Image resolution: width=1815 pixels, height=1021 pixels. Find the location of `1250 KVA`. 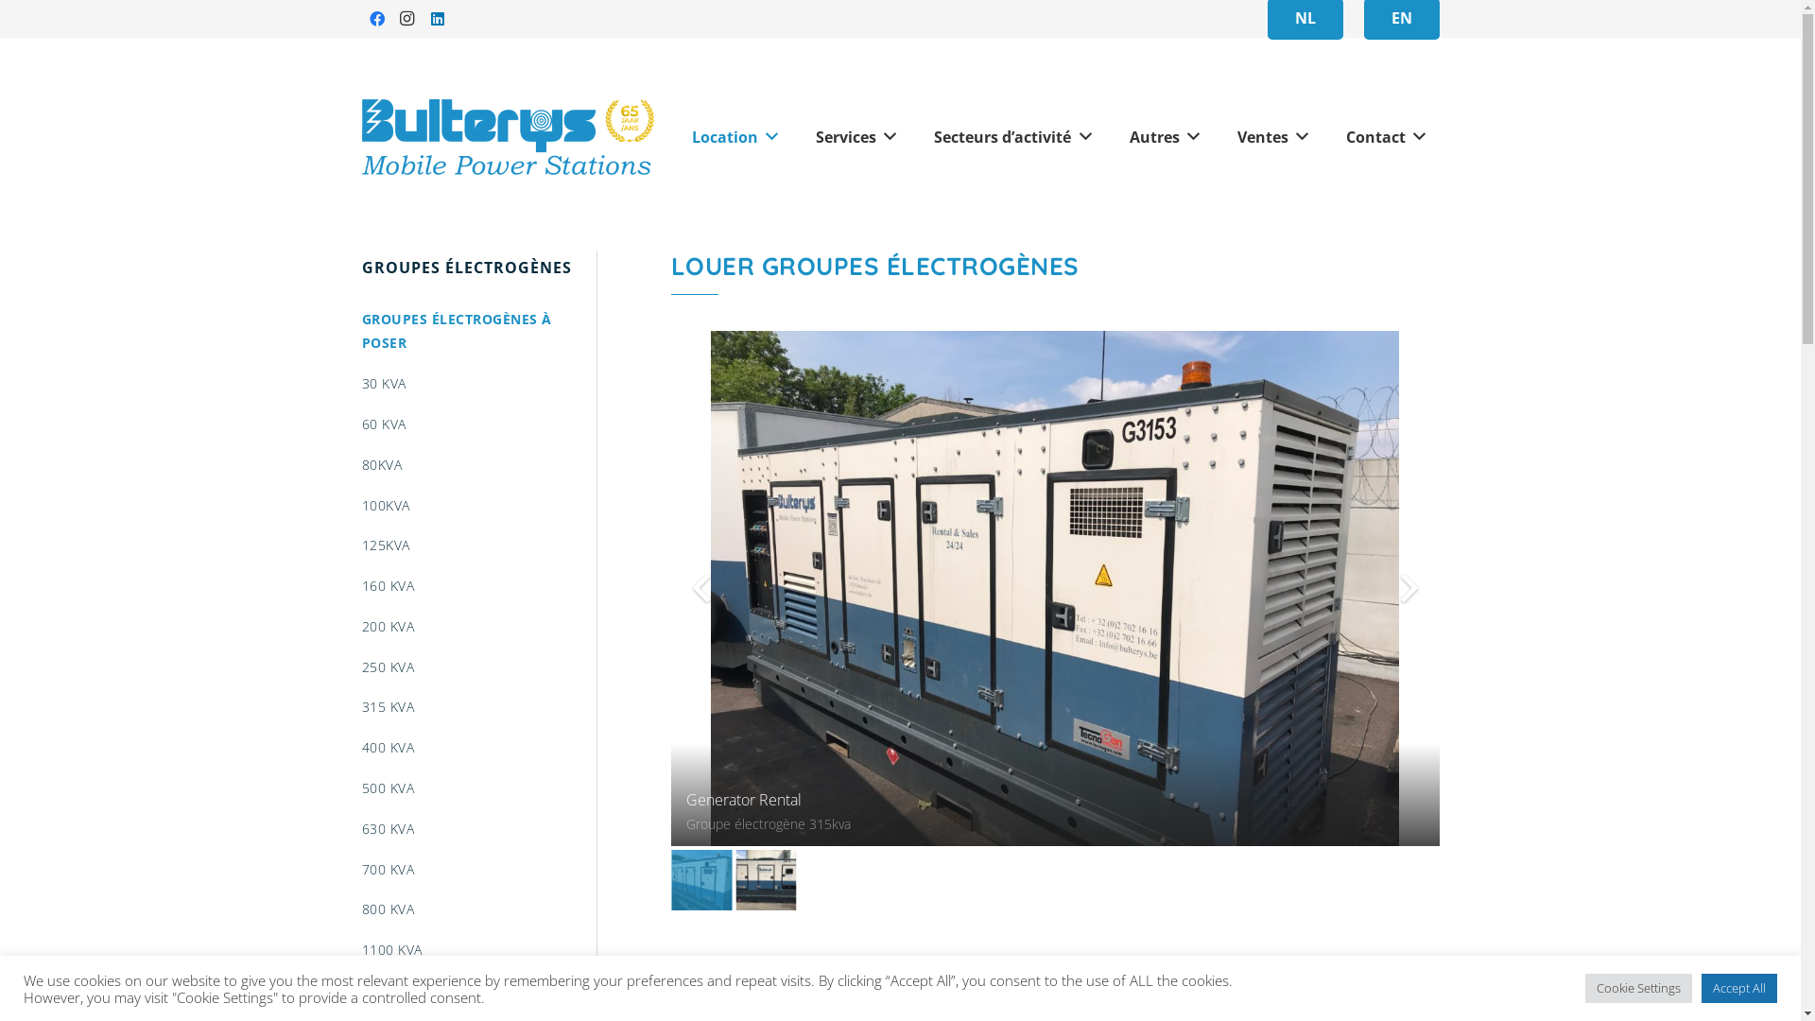

1250 KVA is located at coordinates (478, 991).